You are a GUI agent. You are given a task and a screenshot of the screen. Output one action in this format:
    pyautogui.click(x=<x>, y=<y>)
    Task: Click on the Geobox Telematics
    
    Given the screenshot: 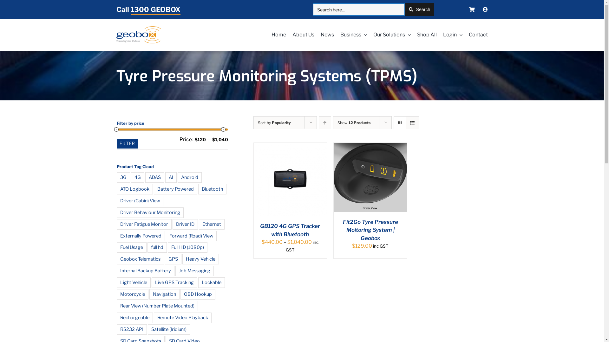 What is the action you would take?
    pyautogui.click(x=140, y=259)
    